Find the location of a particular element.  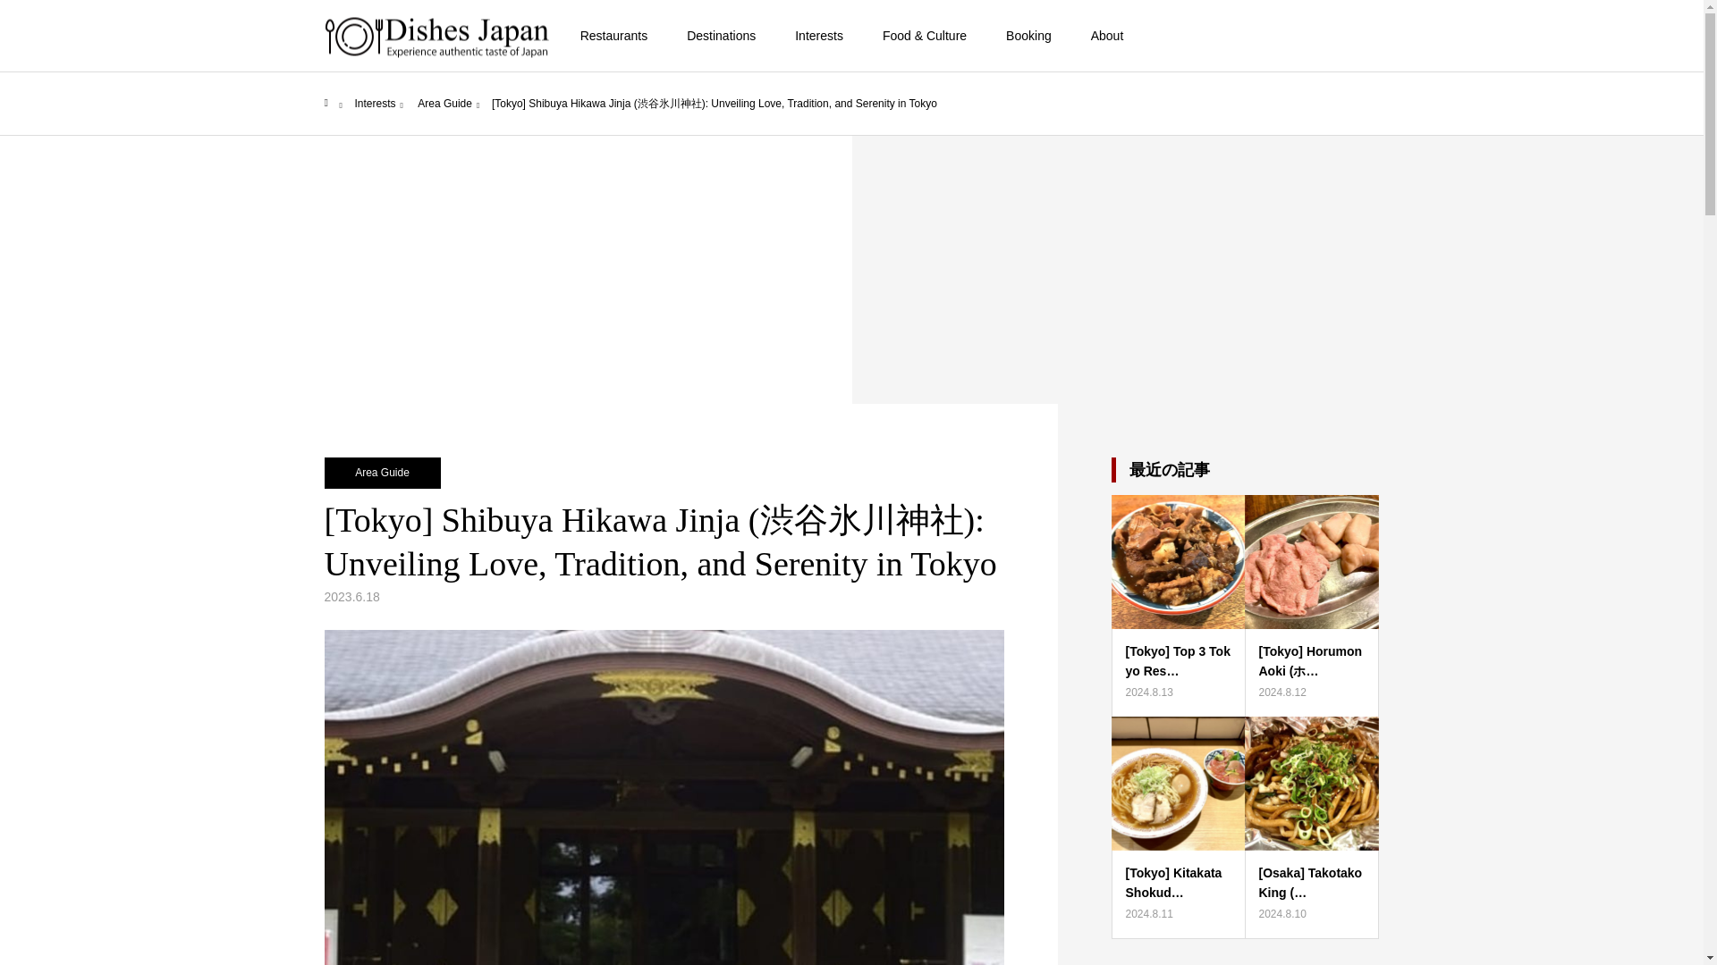

Restaurants is located at coordinates (613, 36).